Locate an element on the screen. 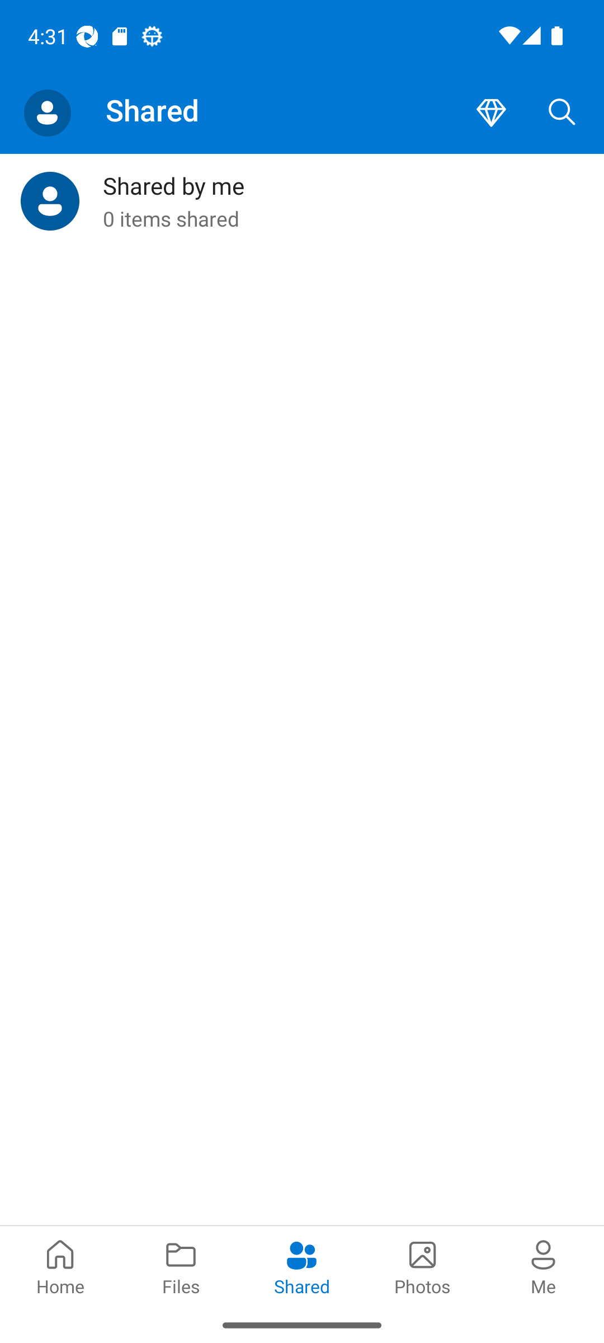 This screenshot has height=1343, width=604. Files pivot Files is located at coordinates (181, 1266).